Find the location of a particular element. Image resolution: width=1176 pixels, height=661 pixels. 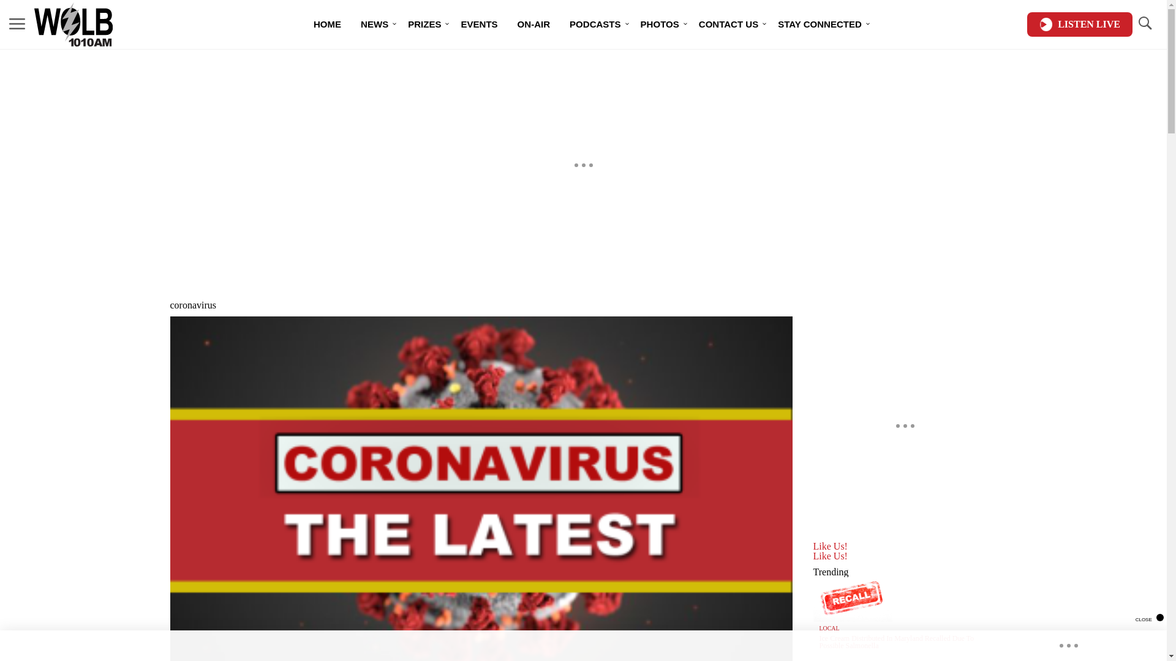

PODCASTS is located at coordinates (595, 24).